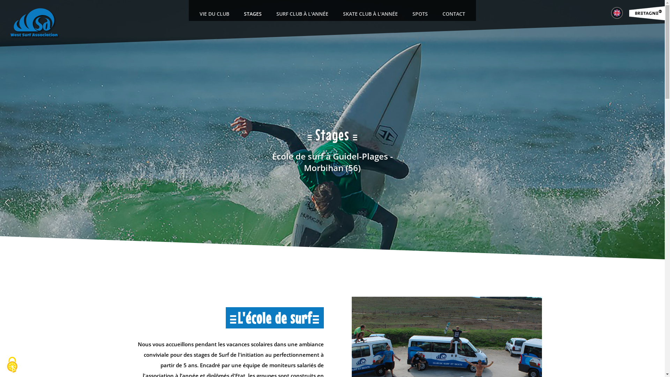 The image size is (670, 377). I want to click on Next, so click(658, 202).